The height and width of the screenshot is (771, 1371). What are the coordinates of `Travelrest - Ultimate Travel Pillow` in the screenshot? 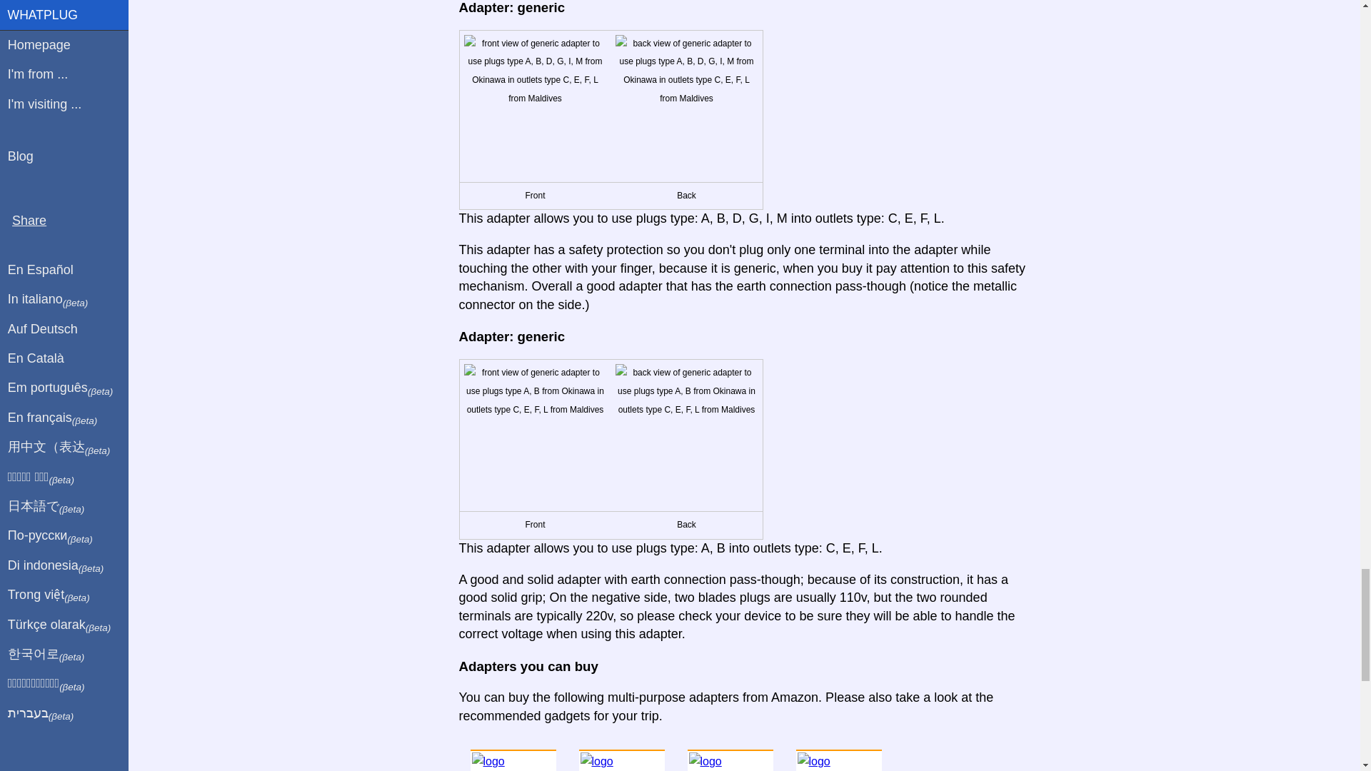 It's located at (621, 760).